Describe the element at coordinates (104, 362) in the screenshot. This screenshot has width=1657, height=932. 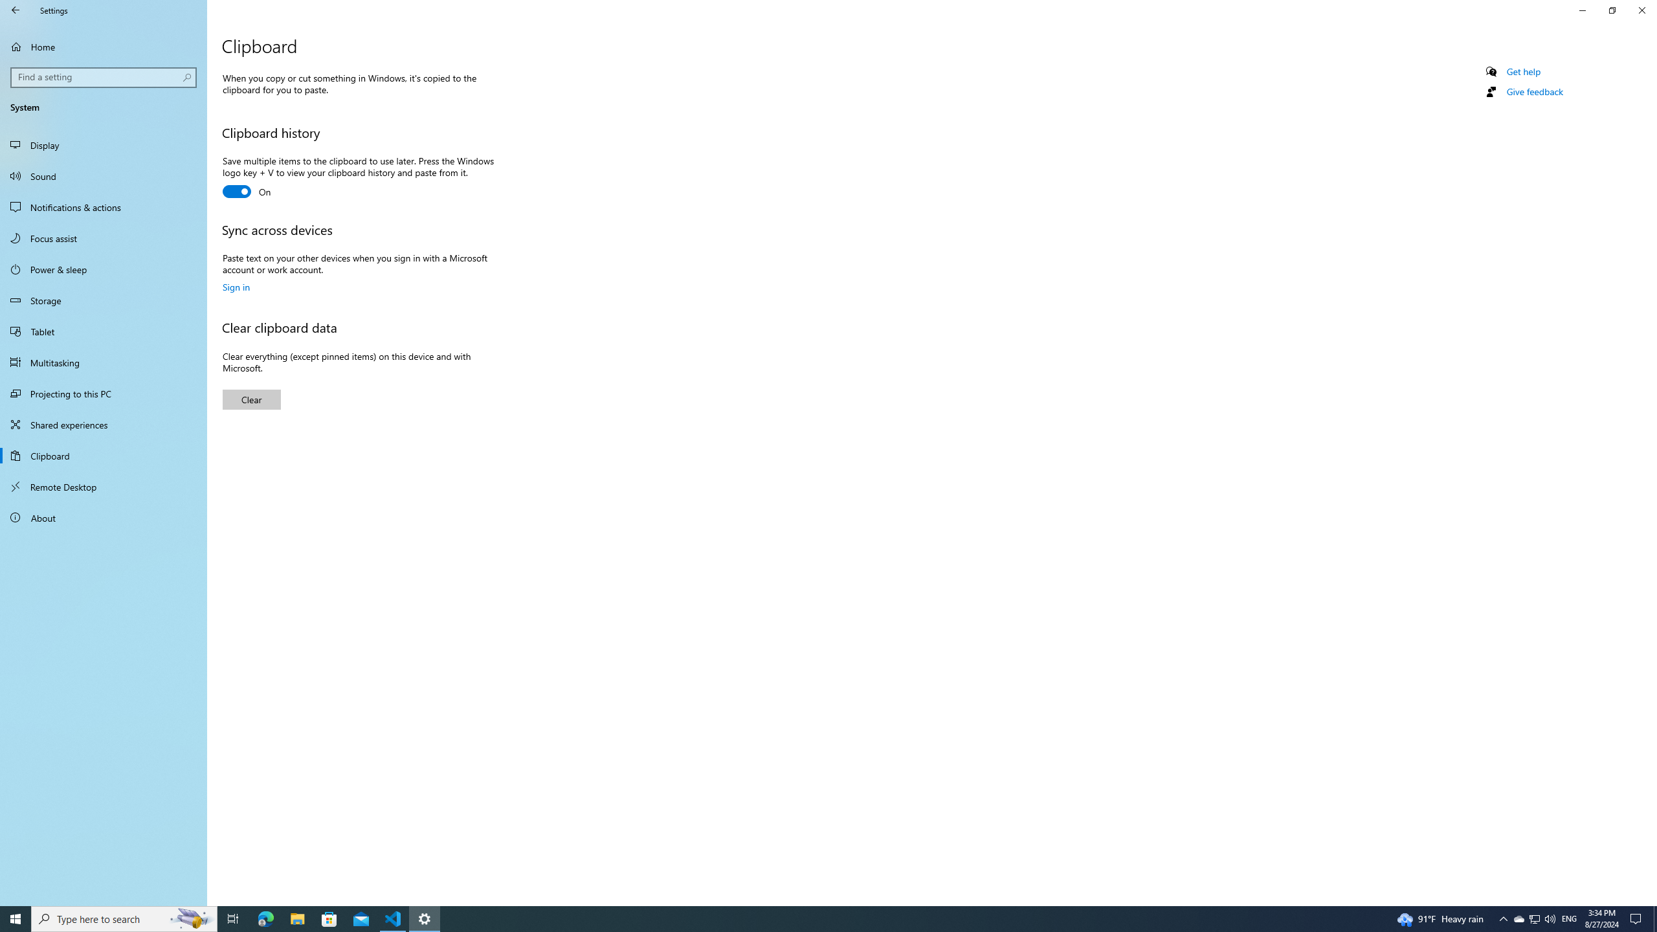
I see `Multitasking` at that location.